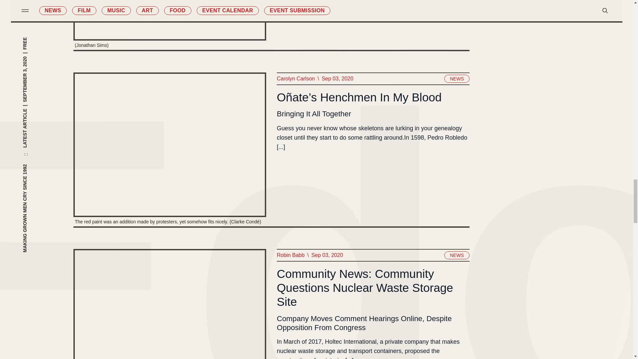 The height and width of the screenshot is (359, 638). What do you see at coordinates (290, 255) in the screenshot?
I see `Robin Babb` at bounding box center [290, 255].